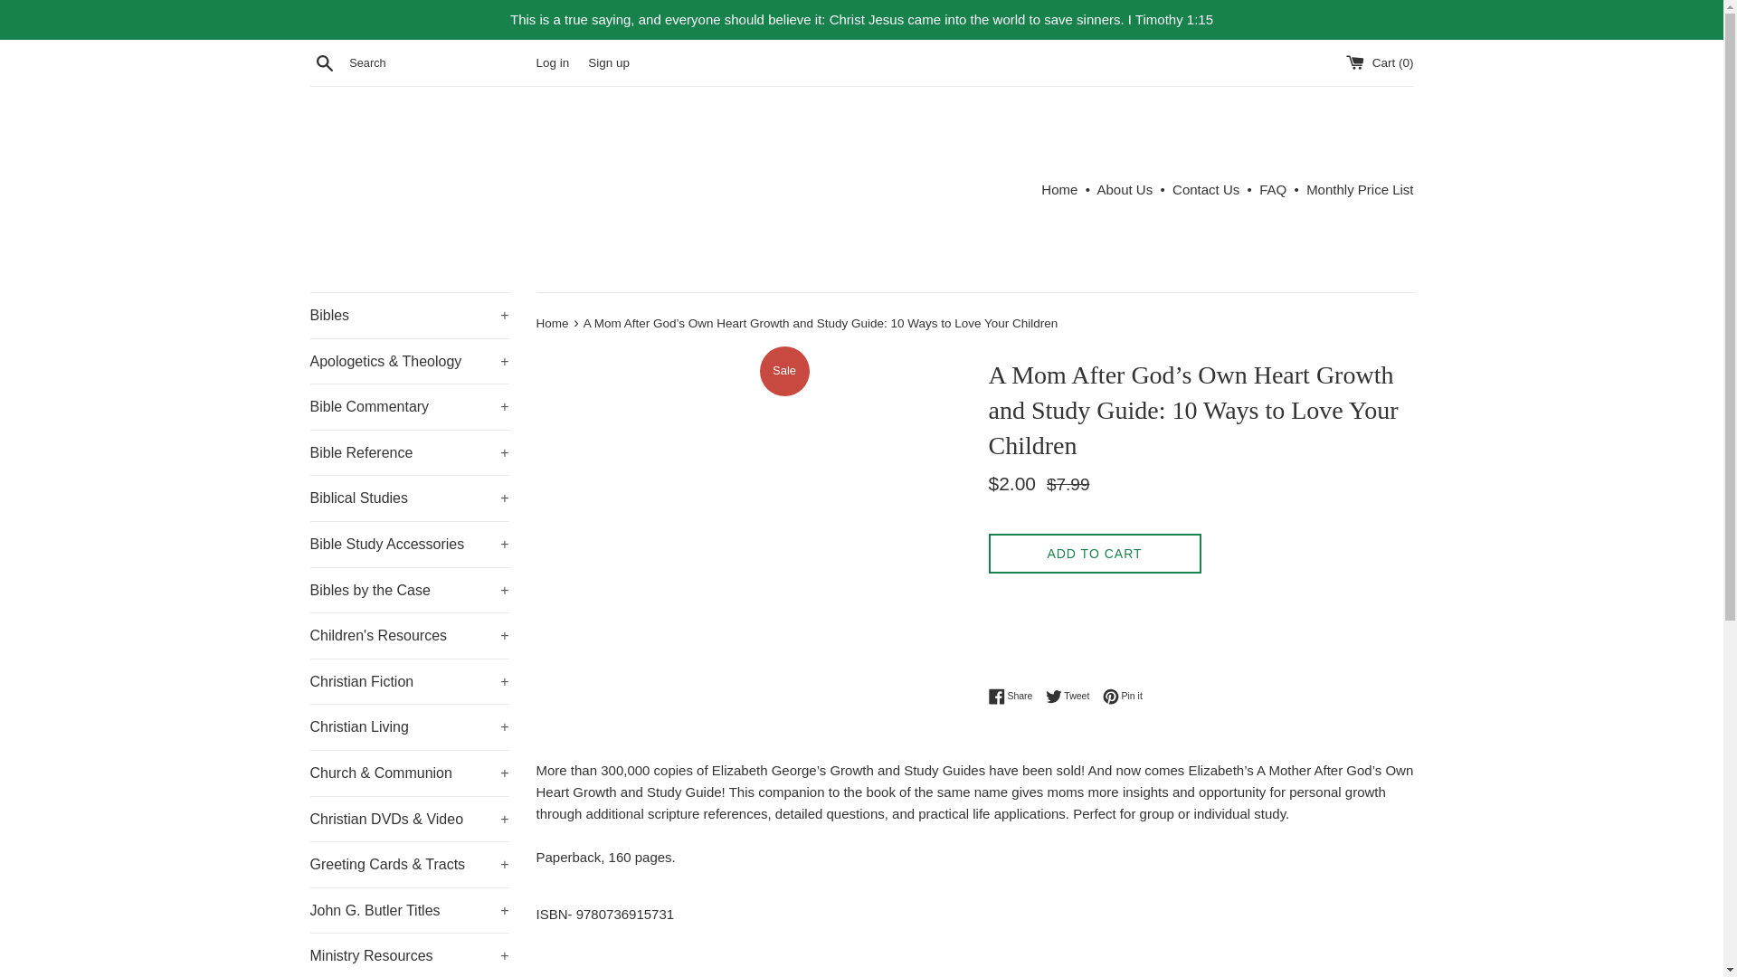 This screenshot has height=977, width=1737. What do you see at coordinates (1206, 189) in the screenshot?
I see `Contact Us` at bounding box center [1206, 189].